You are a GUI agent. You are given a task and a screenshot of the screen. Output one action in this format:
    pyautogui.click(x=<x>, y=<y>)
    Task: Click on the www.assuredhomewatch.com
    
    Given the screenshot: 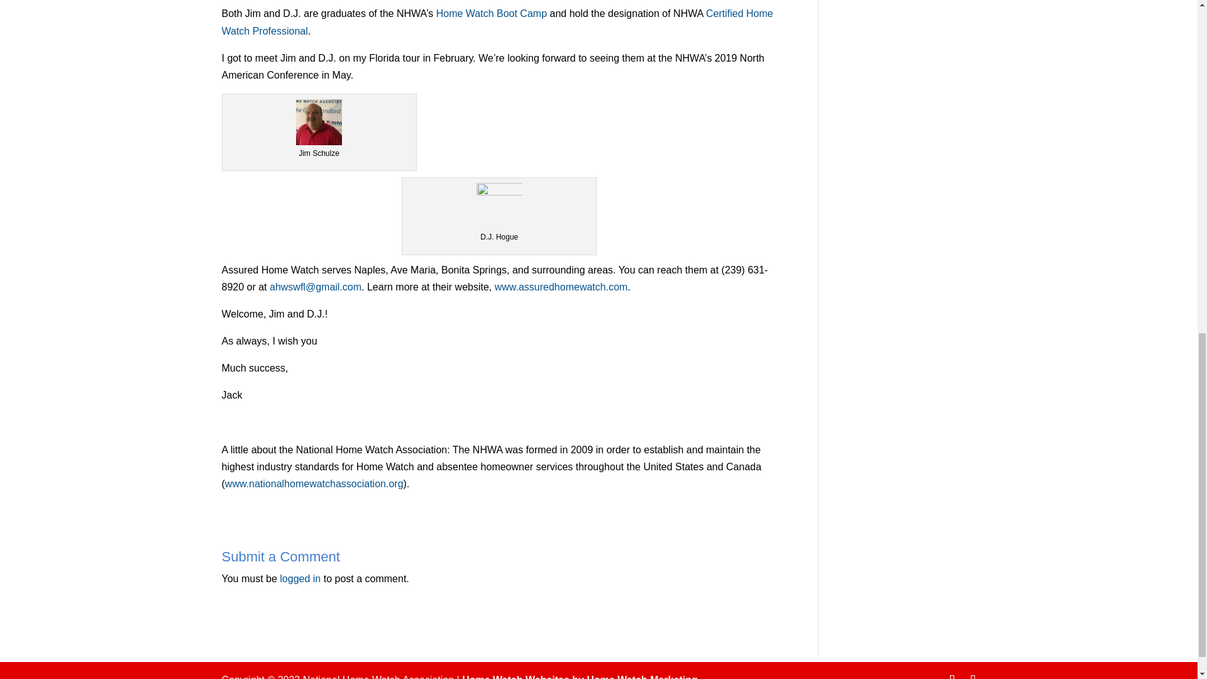 What is the action you would take?
    pyautogui.click(x=561, y=287)
    